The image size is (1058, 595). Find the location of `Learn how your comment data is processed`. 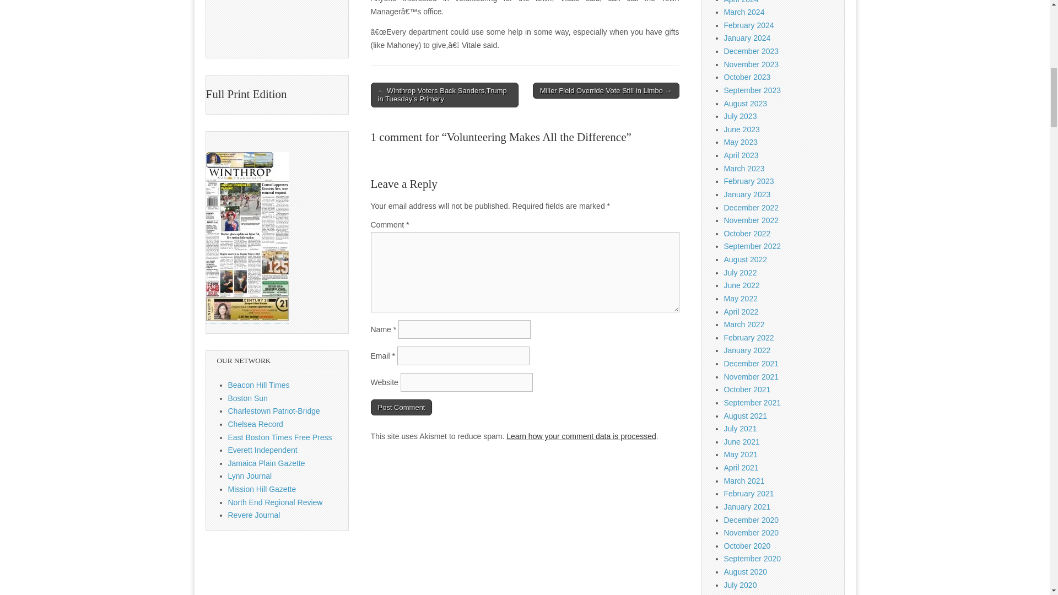

Learn how your comment data is processed is located at coordinates (581, 436).